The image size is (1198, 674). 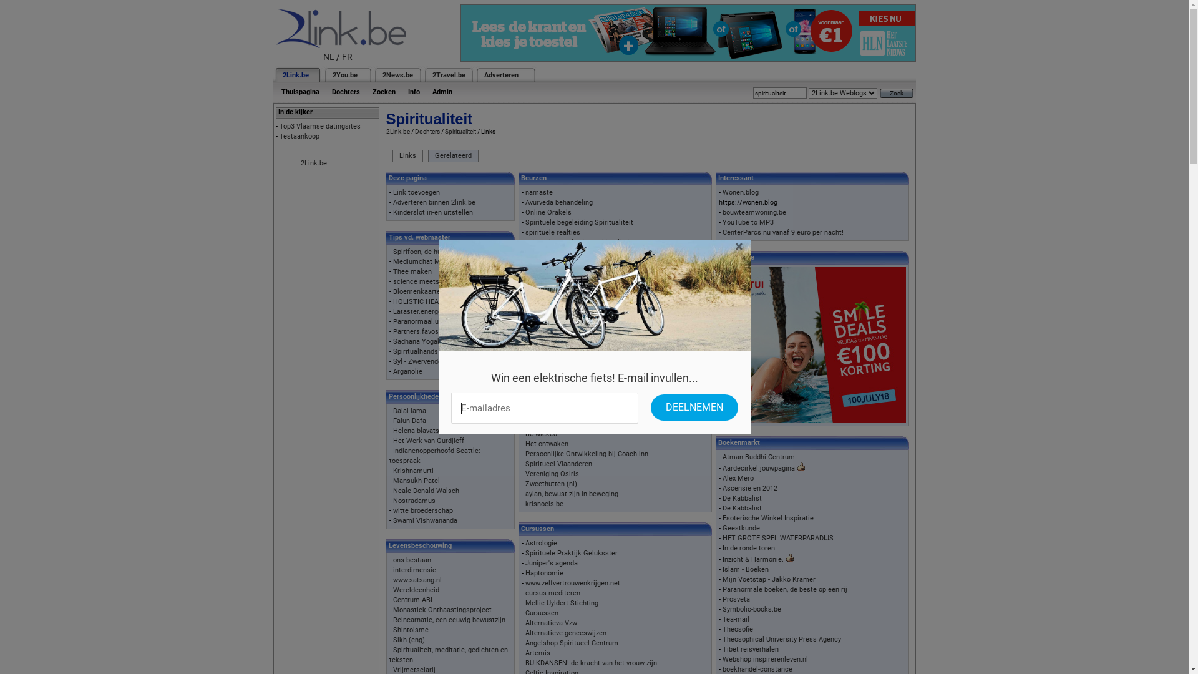 I want to click on Zoek, so click(x=897, y=94).